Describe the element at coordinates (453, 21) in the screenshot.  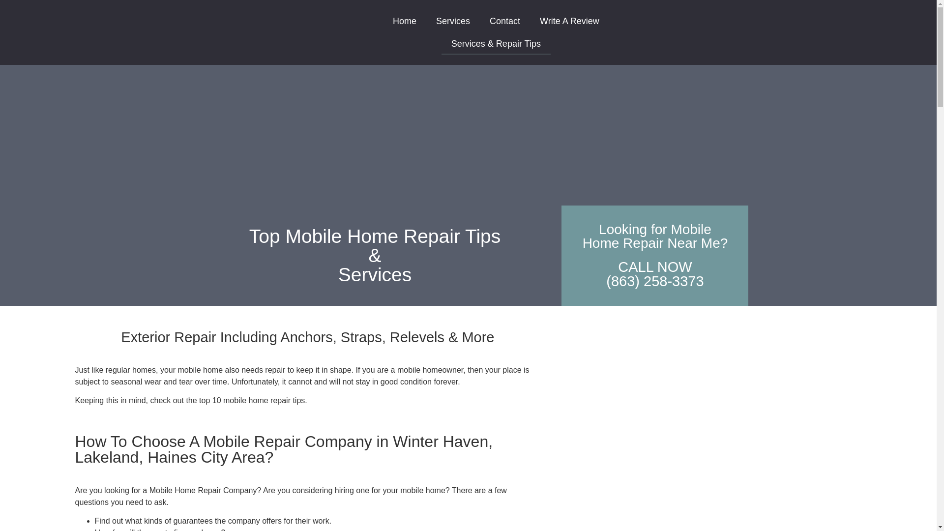
I see `Services` at that location.